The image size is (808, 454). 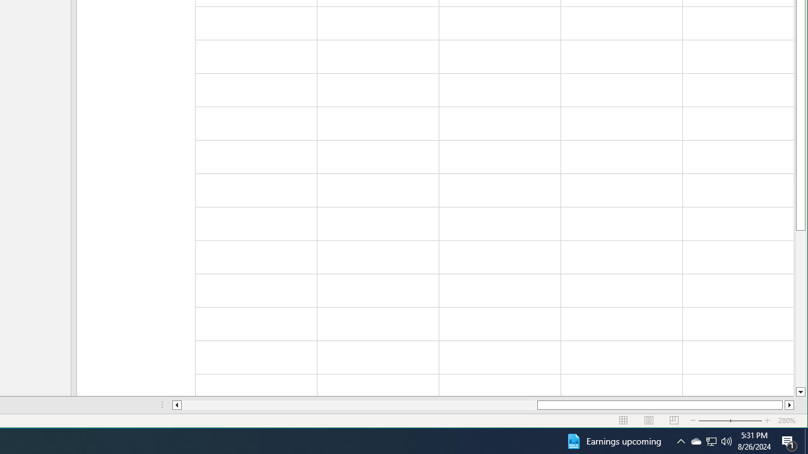 I want to click on Page left, so click(x=613, y=441).